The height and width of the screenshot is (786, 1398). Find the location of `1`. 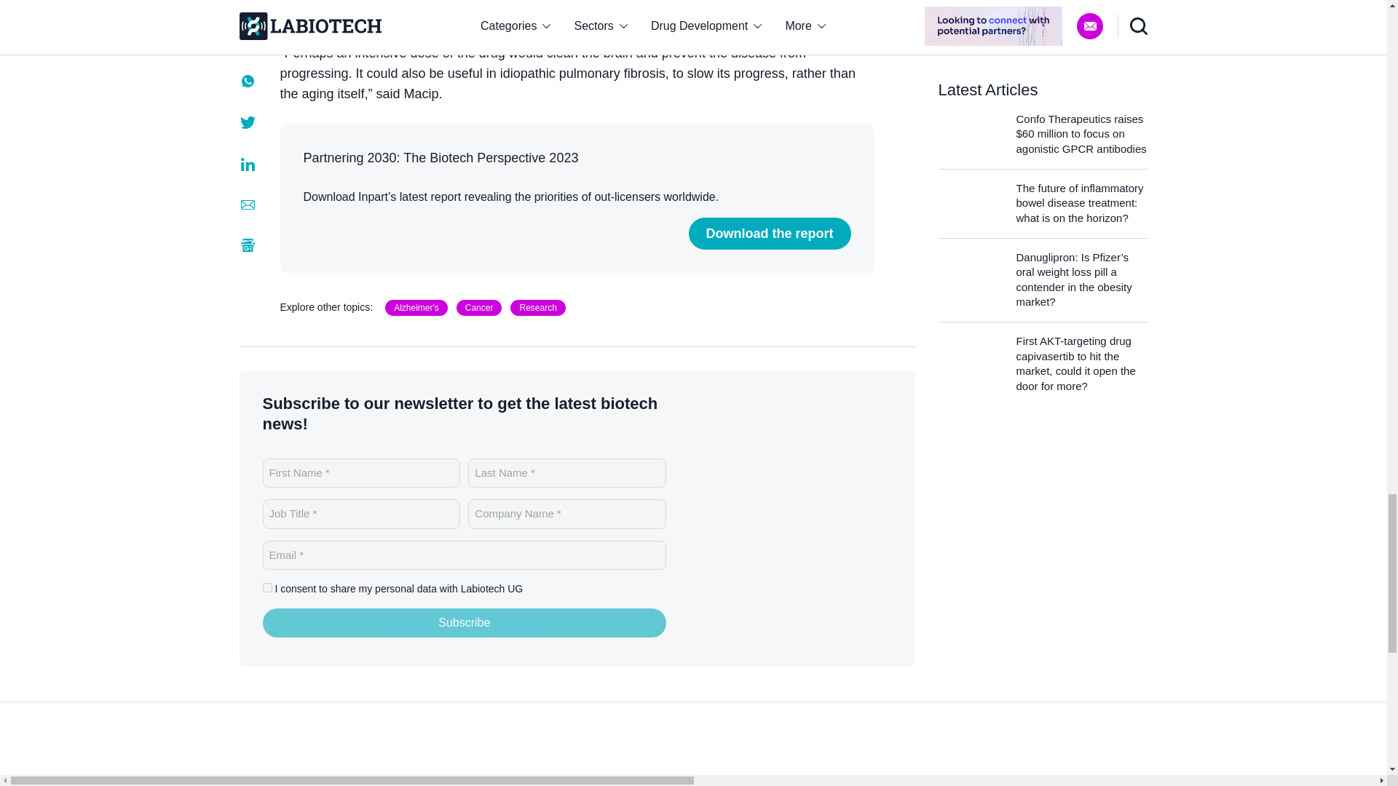

1 is located at coordinates (266, 588).